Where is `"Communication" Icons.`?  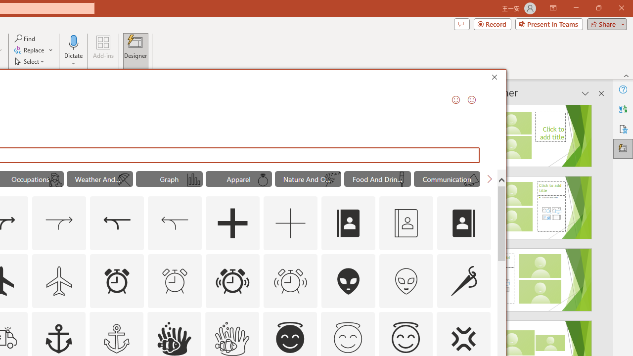
"Communication" Icons. is located at coordinates (447, 179).